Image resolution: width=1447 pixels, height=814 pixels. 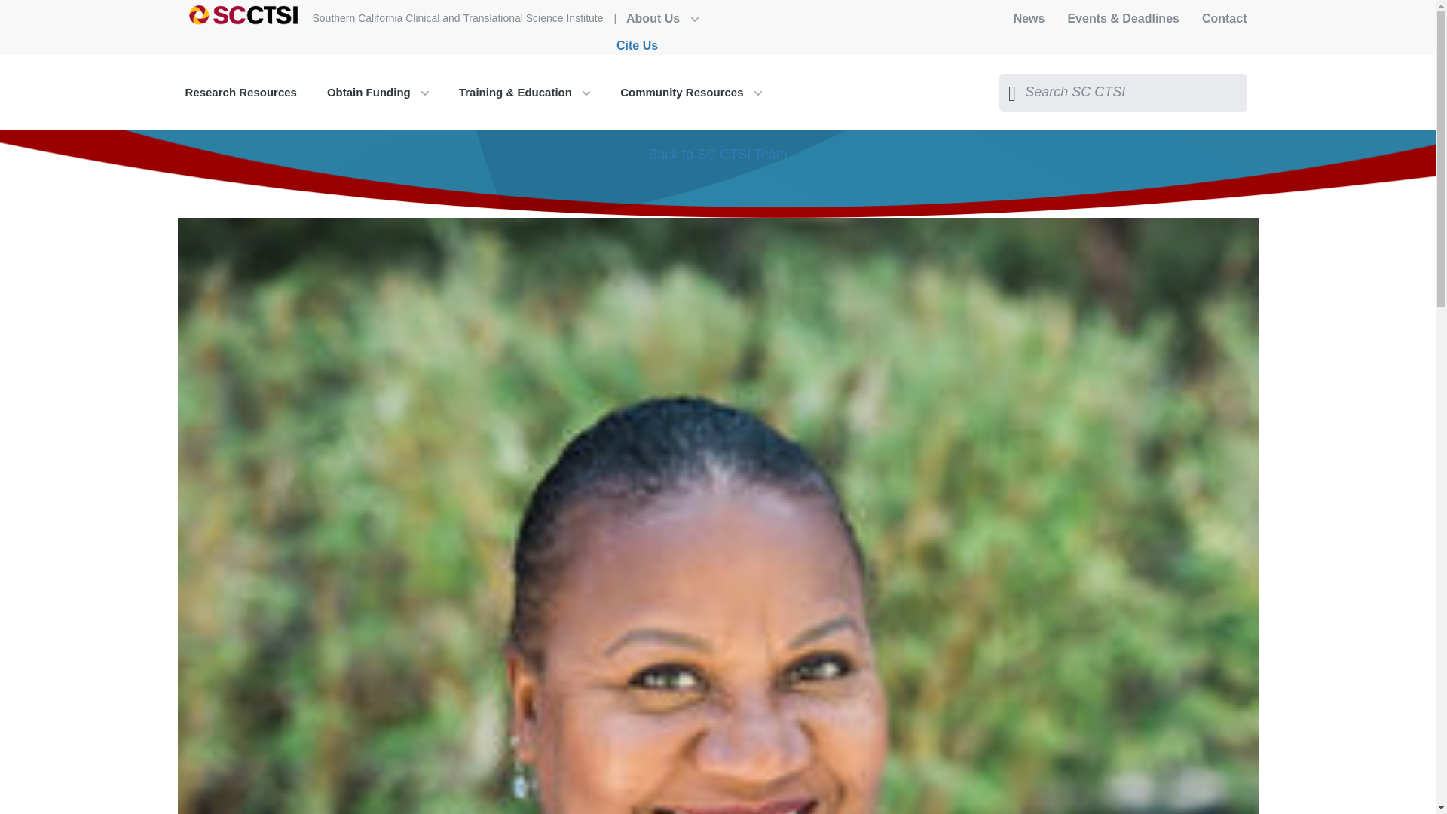 What do you see at coordinates (1225, 18) in the screenshot?
I see `Contact` at bounding box center [1225, 18].